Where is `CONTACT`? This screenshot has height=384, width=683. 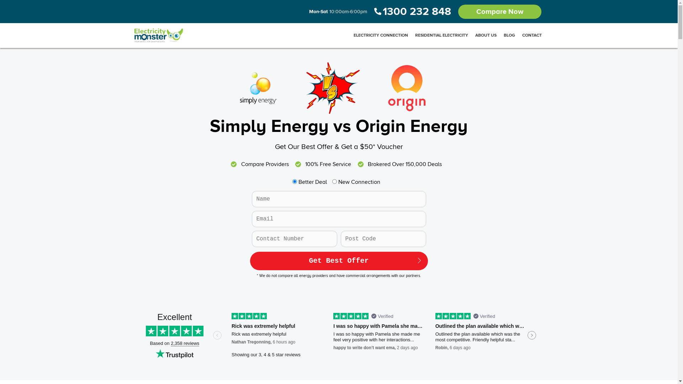 CONTACT is located at coordinates (532, 36).